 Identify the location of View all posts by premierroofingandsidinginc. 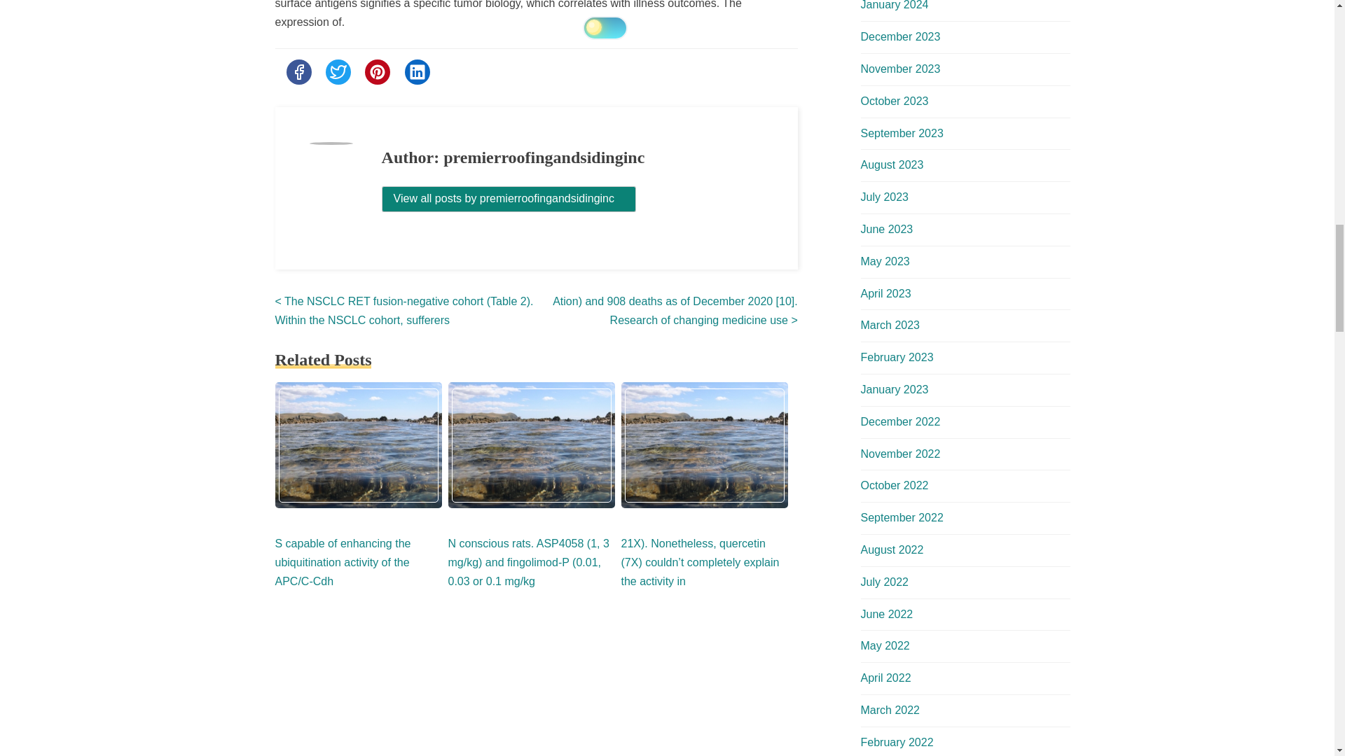
(509, 199).